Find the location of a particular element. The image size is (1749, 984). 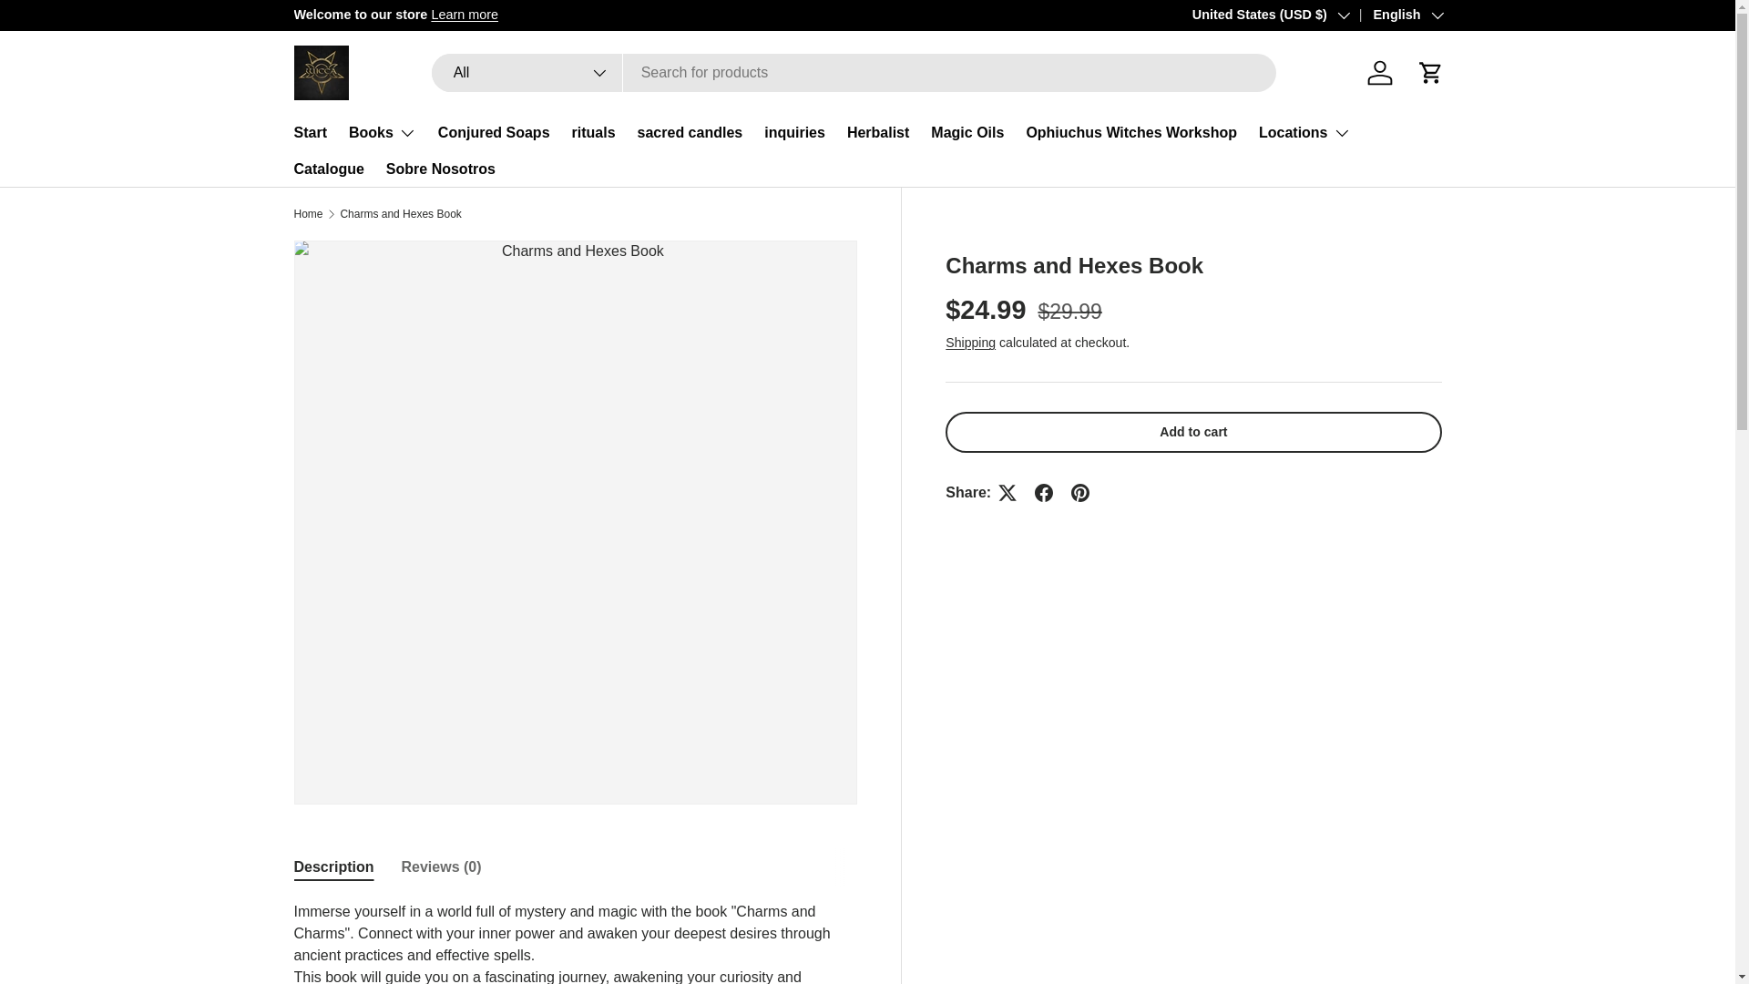

Learn more is located at coordinates (1366, 14).